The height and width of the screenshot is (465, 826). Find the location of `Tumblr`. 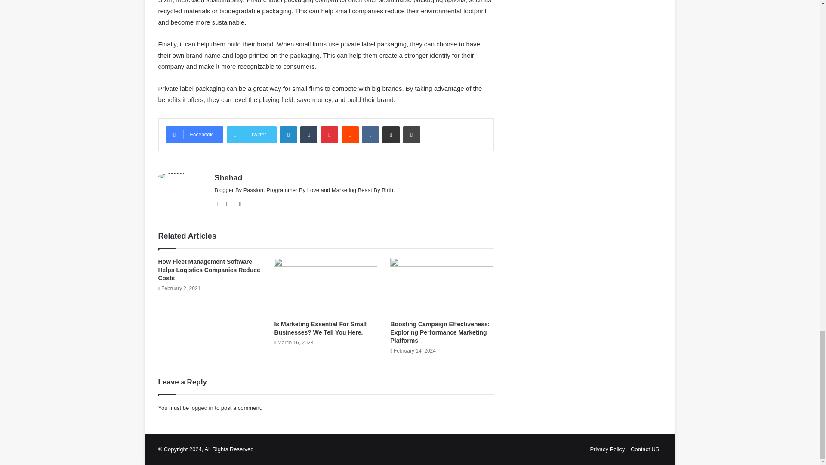

Tumblr is located at coordinates (309, 134).